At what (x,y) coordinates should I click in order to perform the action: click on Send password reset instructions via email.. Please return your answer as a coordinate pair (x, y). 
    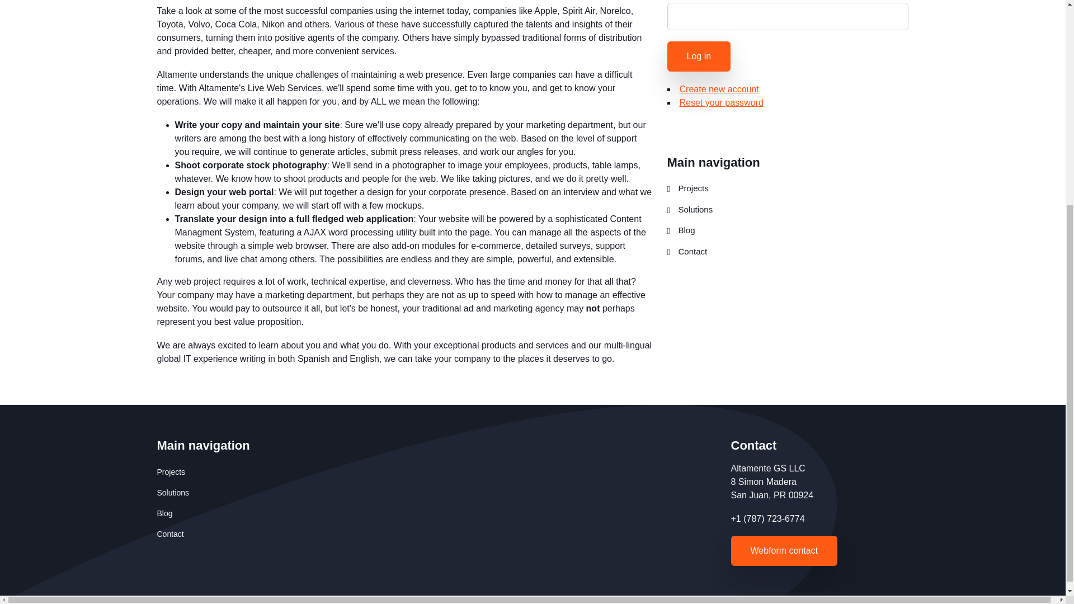
    Looking at the image, I should click on (720, 102).